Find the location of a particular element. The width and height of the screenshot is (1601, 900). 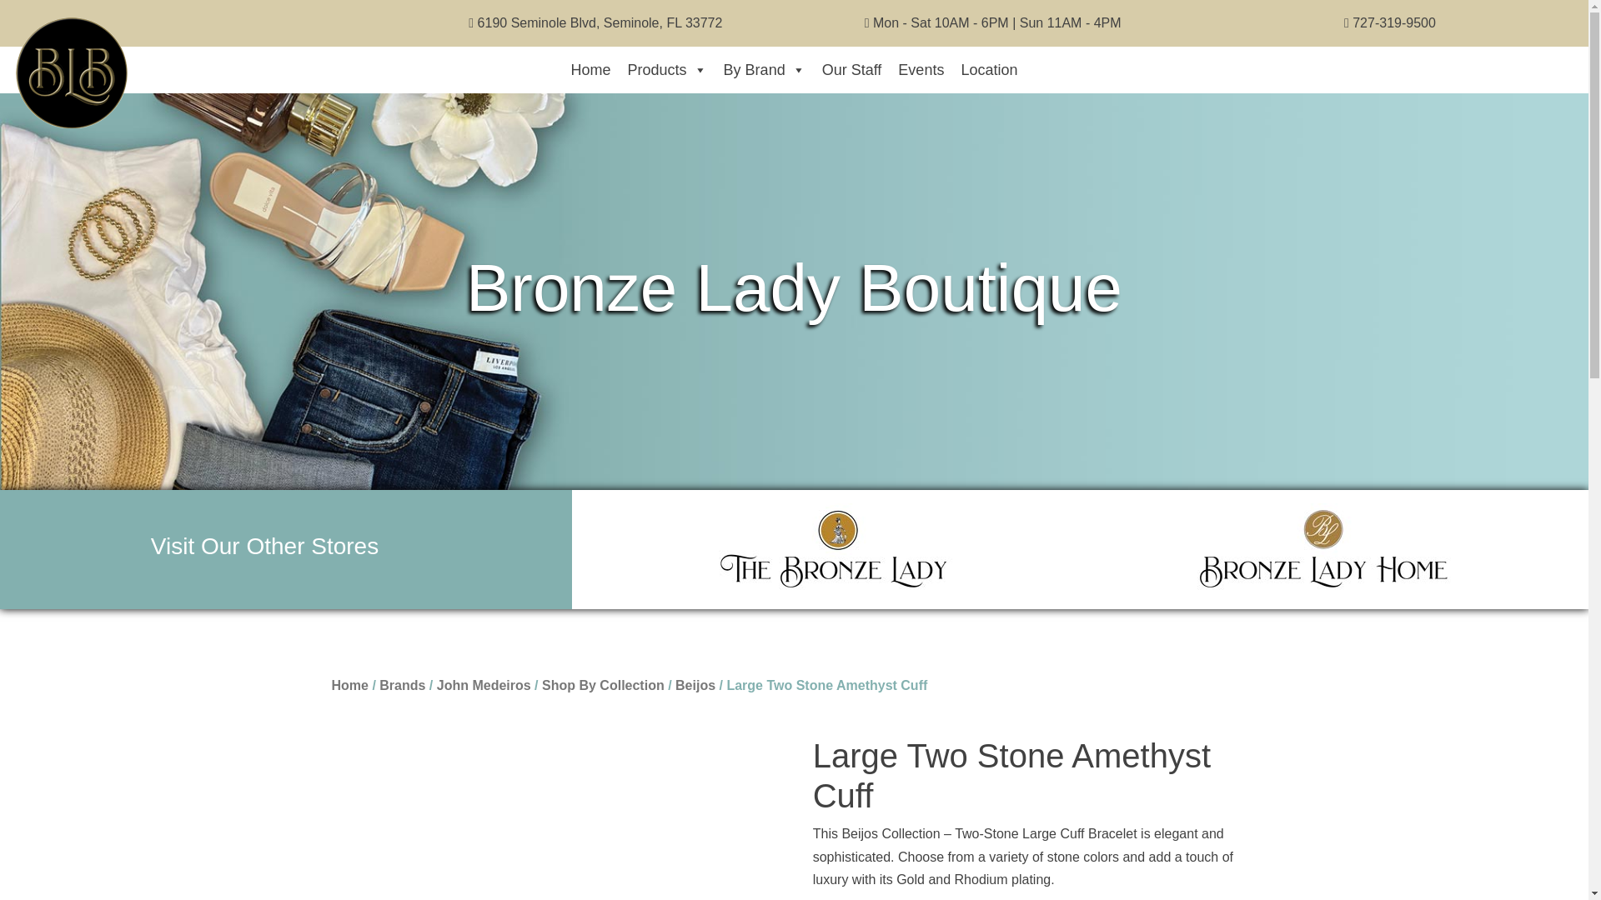

727-319-9500 is located at coordinates (1394, 22).